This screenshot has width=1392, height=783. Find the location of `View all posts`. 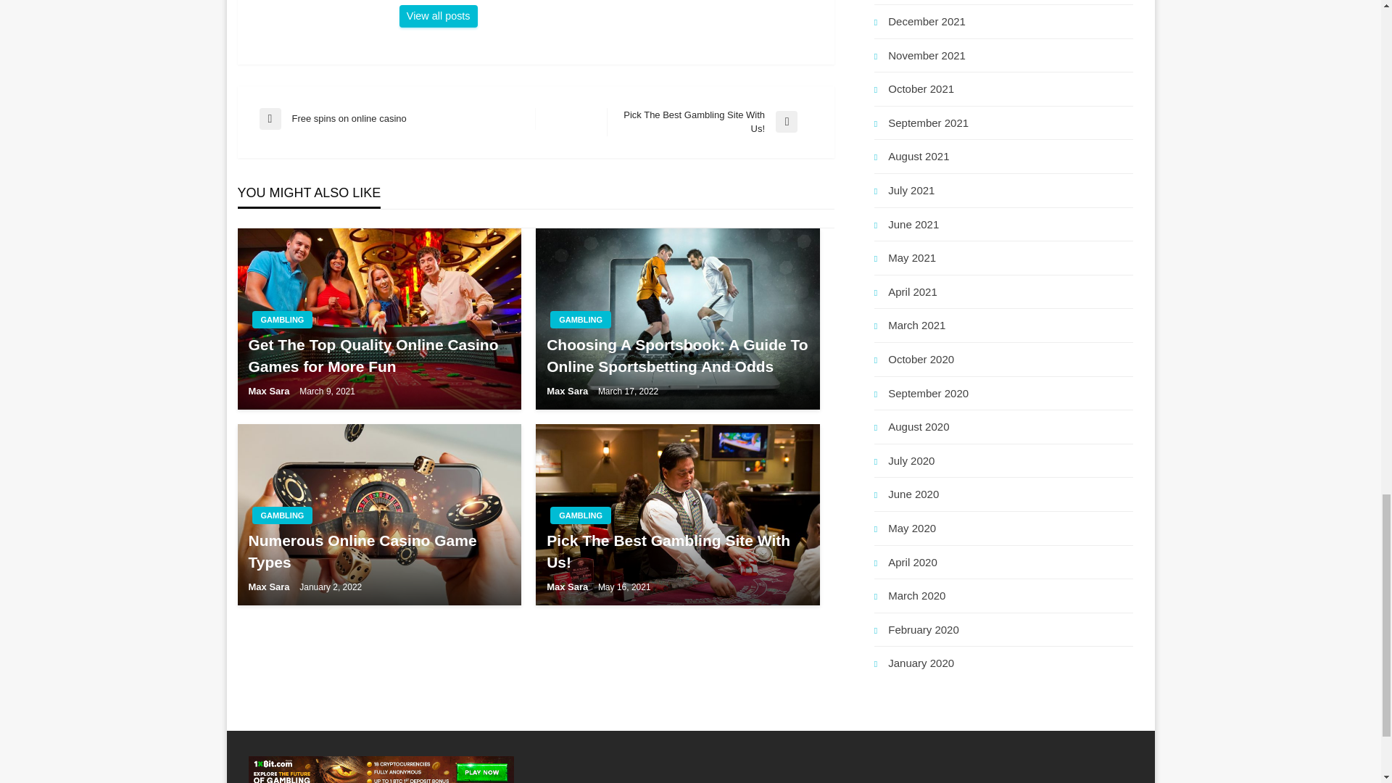

View all posts is located at coordinates (438, 16).